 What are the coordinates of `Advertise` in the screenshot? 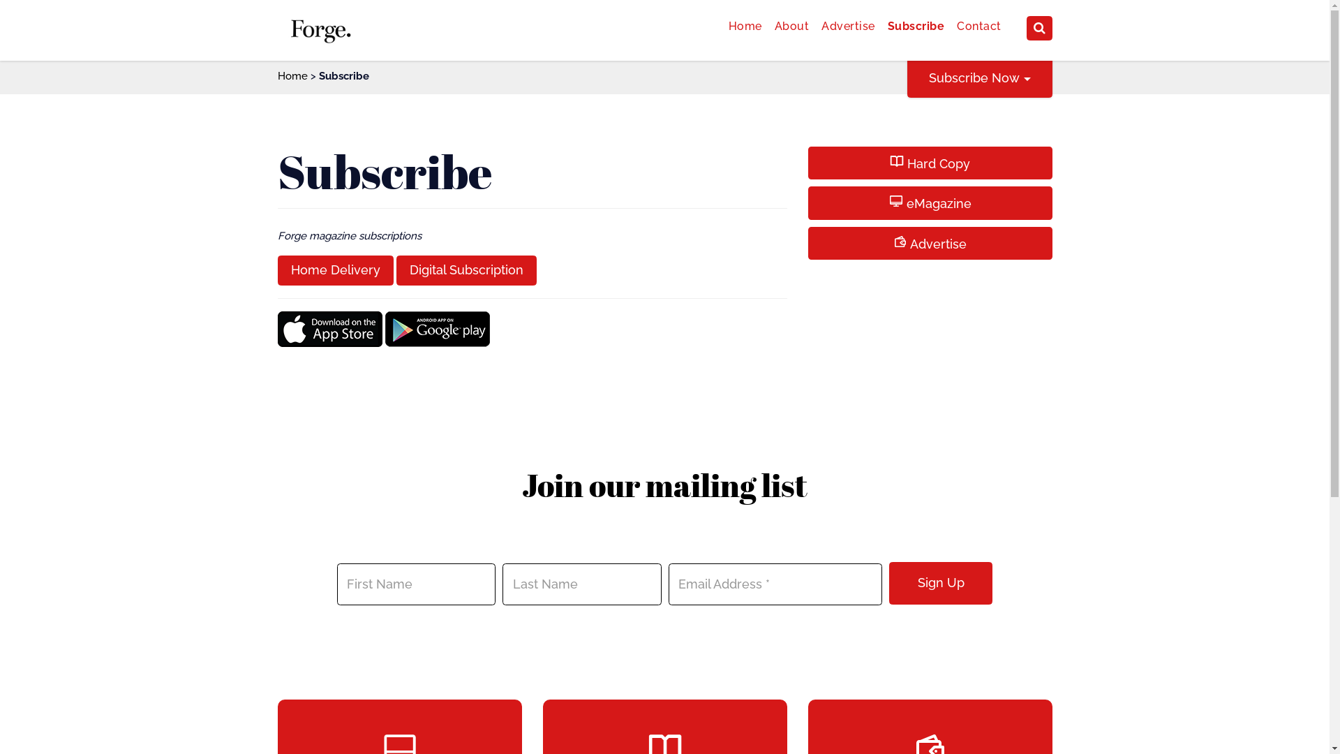 It's located at (930, 243).